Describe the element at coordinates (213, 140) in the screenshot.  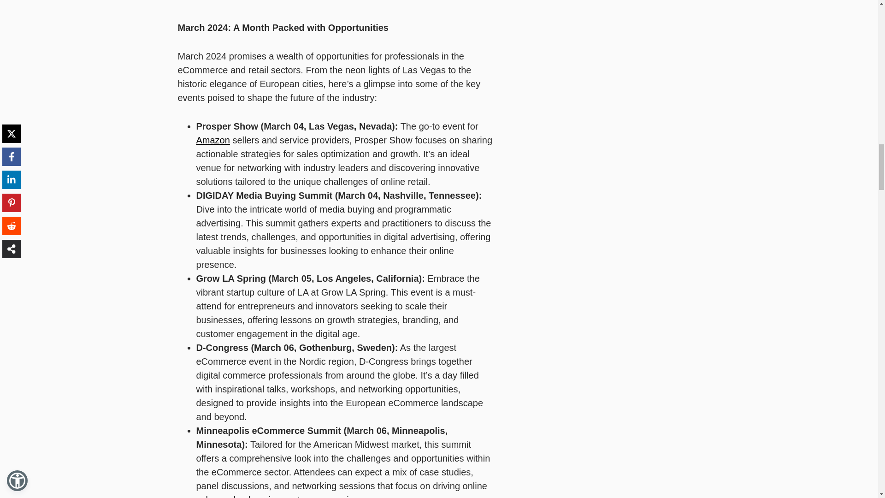
I see `Amazon` at that location.